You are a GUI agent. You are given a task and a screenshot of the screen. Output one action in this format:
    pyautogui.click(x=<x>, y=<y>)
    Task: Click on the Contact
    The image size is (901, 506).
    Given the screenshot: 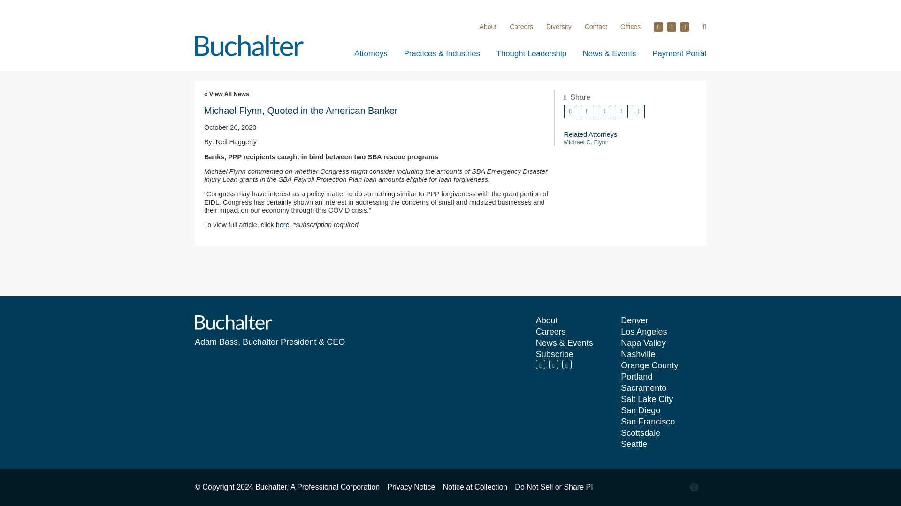 What is the action you would take?
    pyautogui.click(x=596, y=26)
    